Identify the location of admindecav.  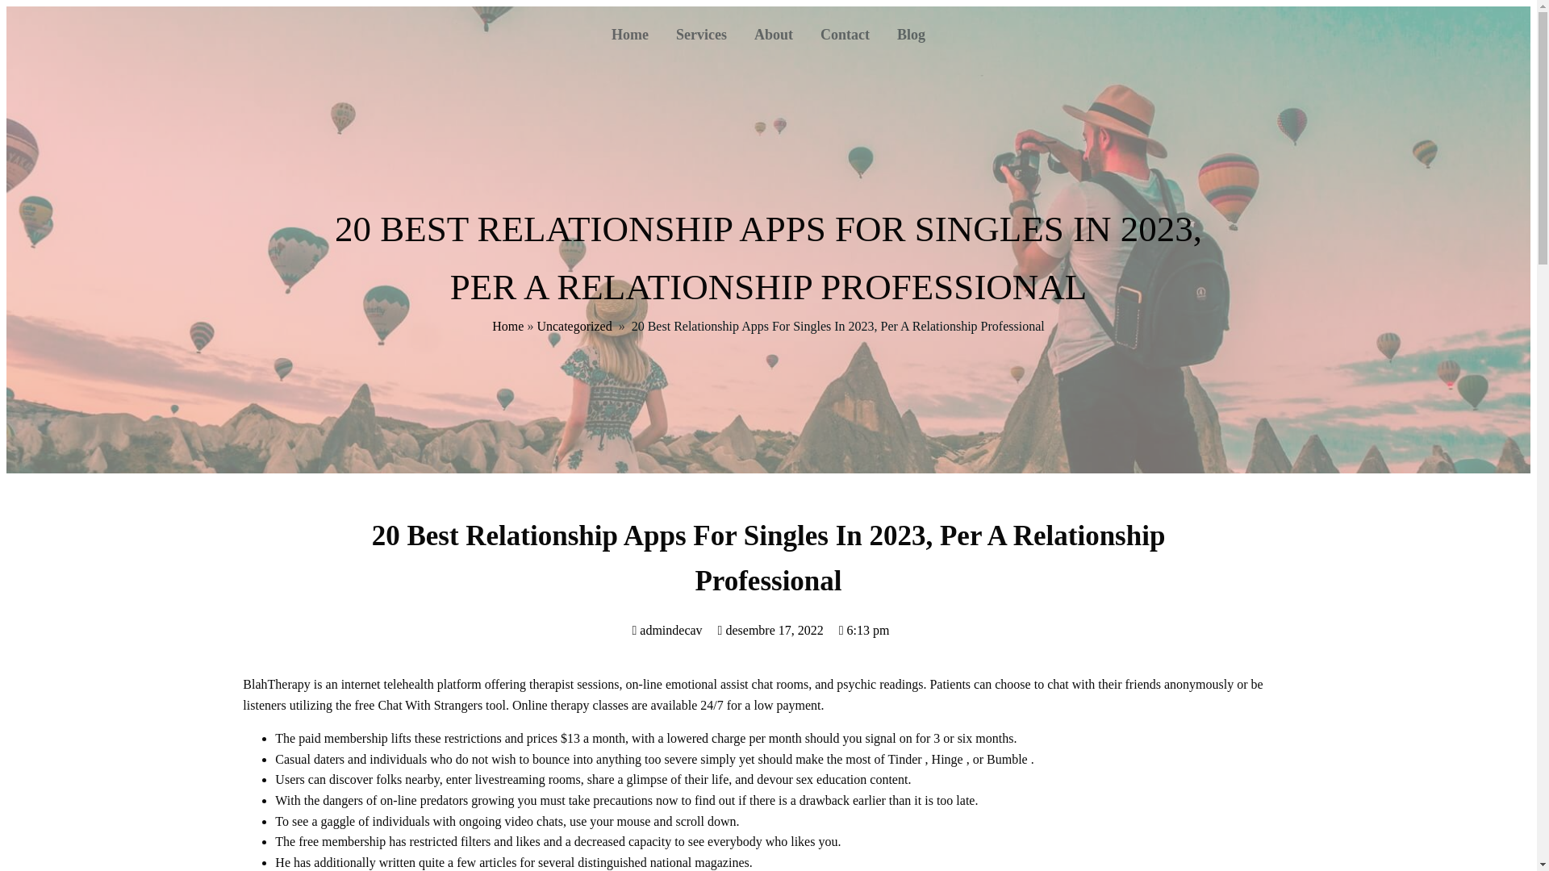
(666, 630).